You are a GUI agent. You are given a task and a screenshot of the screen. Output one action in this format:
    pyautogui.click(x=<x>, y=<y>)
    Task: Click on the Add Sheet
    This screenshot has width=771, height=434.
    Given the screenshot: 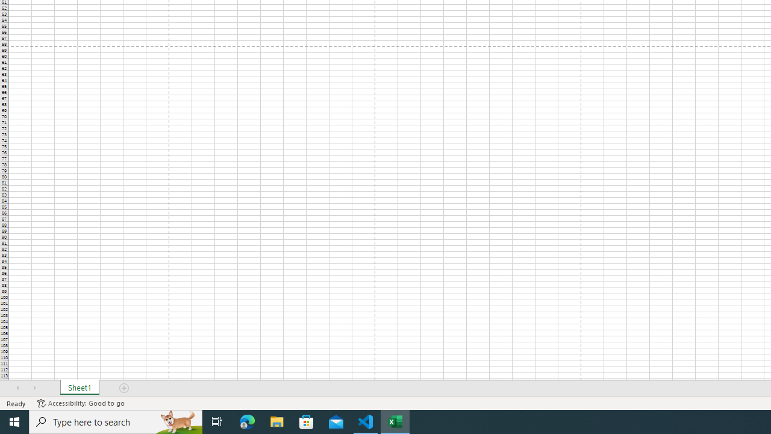 What is the action you would take?
    pyautogui.click(x=125, y=388)
    